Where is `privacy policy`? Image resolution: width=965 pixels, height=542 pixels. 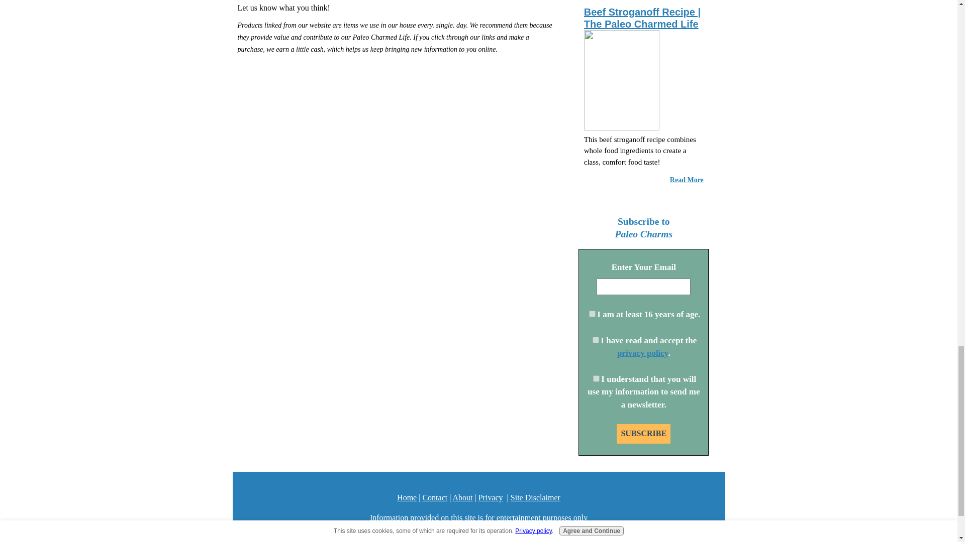 privacy policy is located at coordinates (643, 353).